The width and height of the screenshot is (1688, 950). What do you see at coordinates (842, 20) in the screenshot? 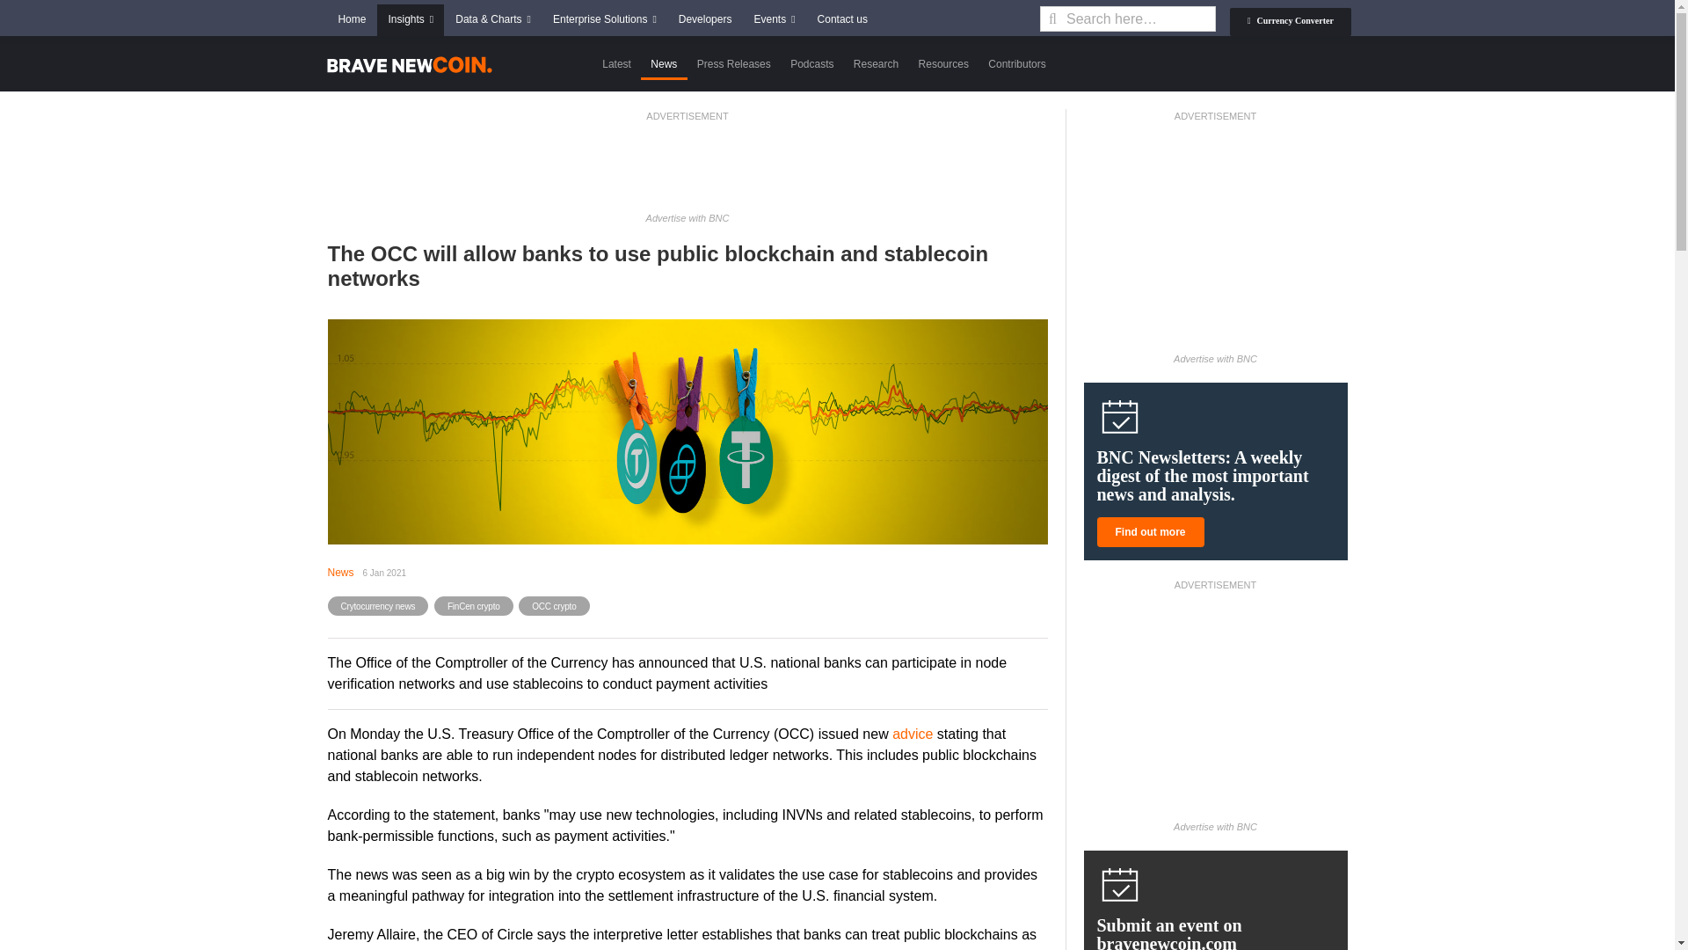
I see `Contact us` at bounding box center [842, 20].